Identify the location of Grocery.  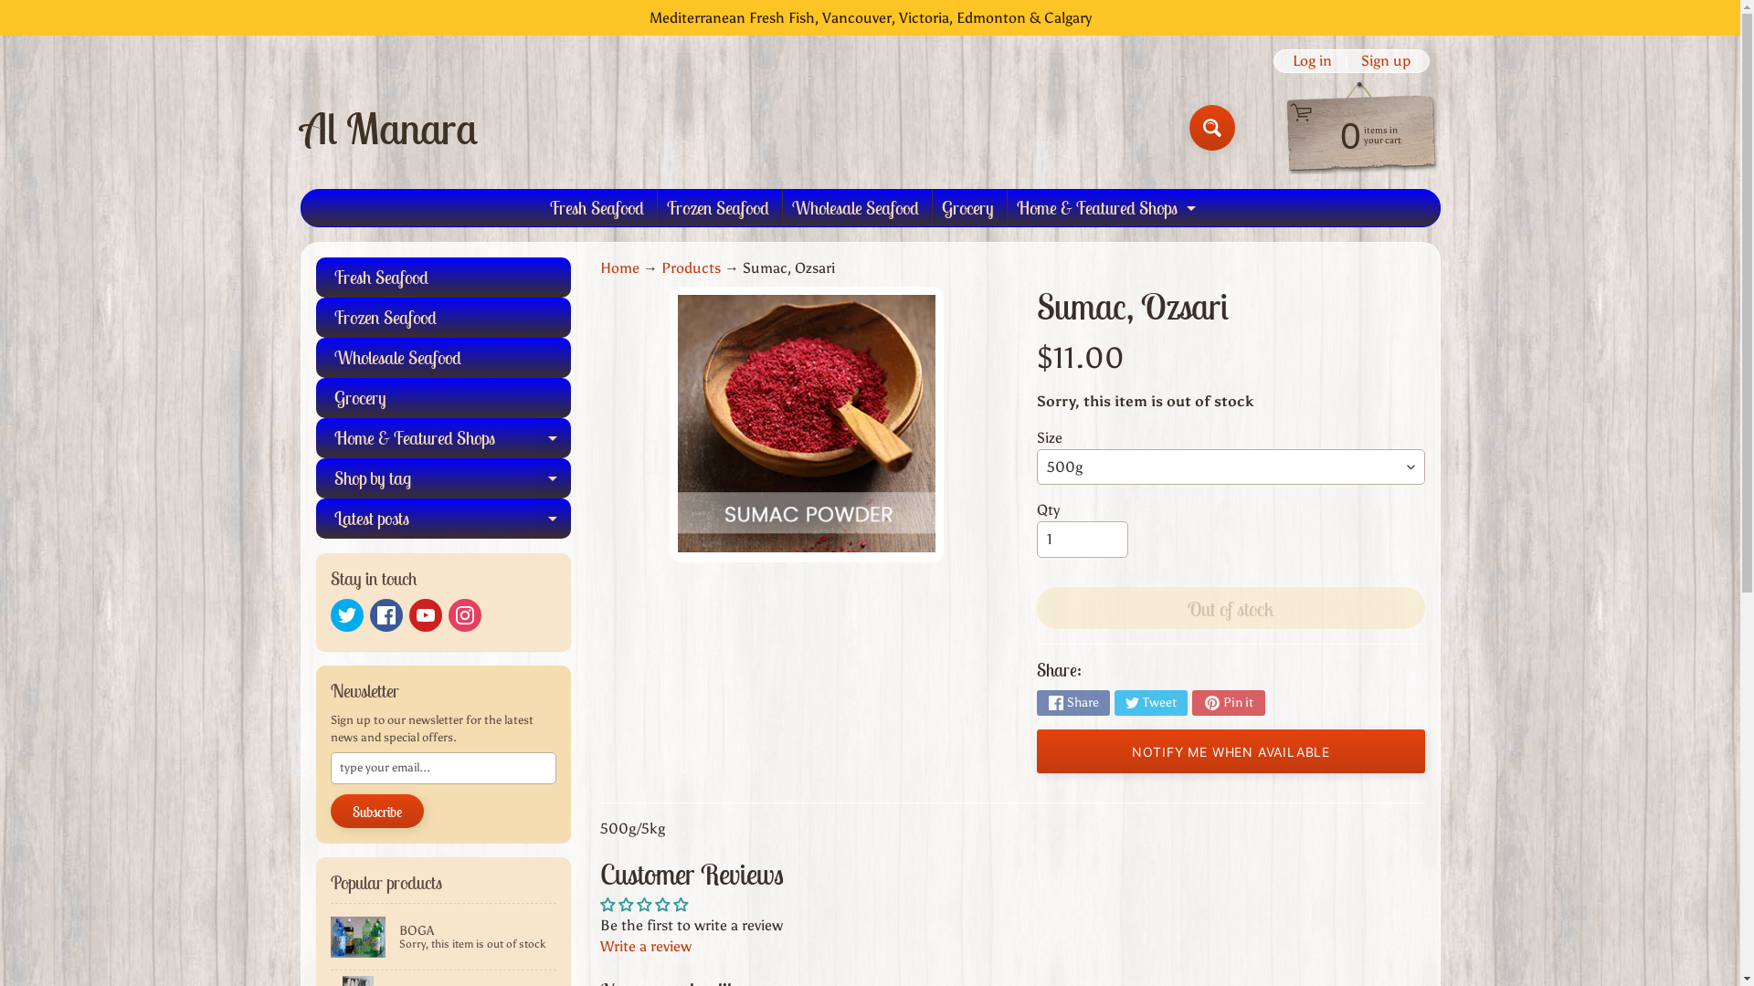
(444, 398).